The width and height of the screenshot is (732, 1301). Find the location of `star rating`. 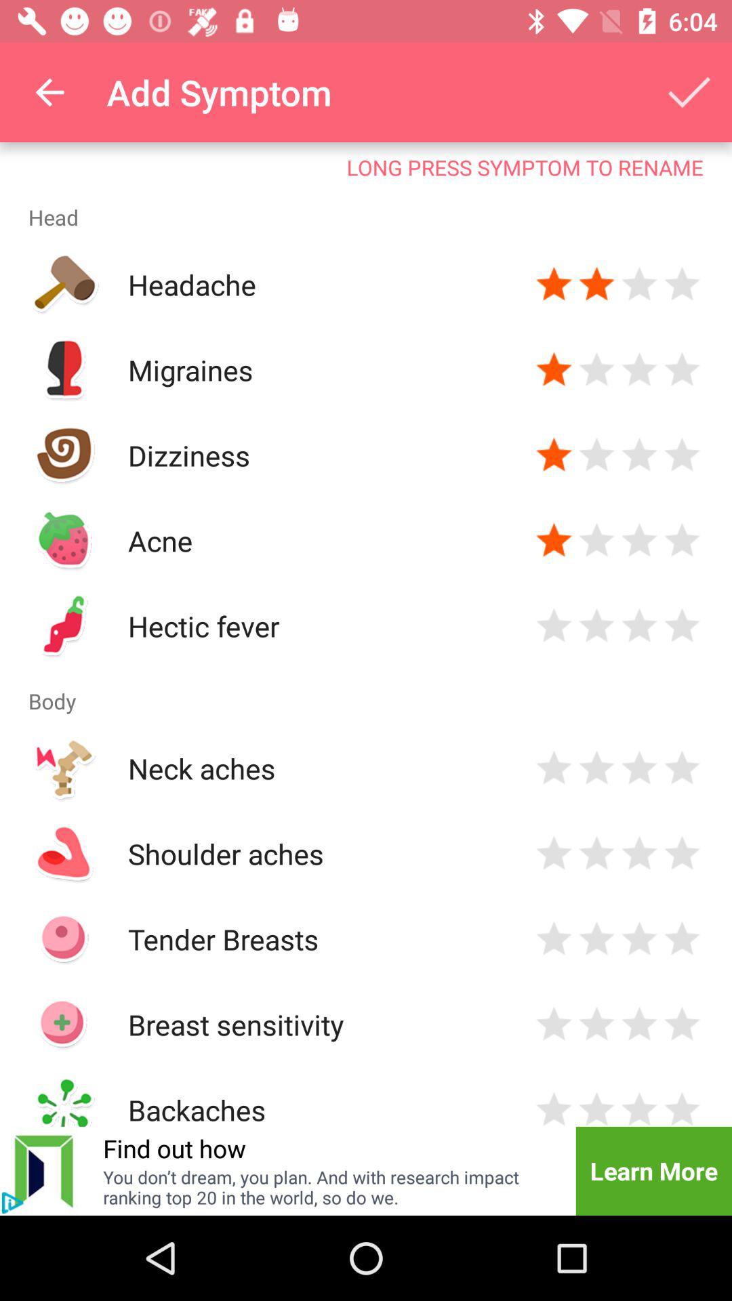

star rating is located at coordinates (682, 541).